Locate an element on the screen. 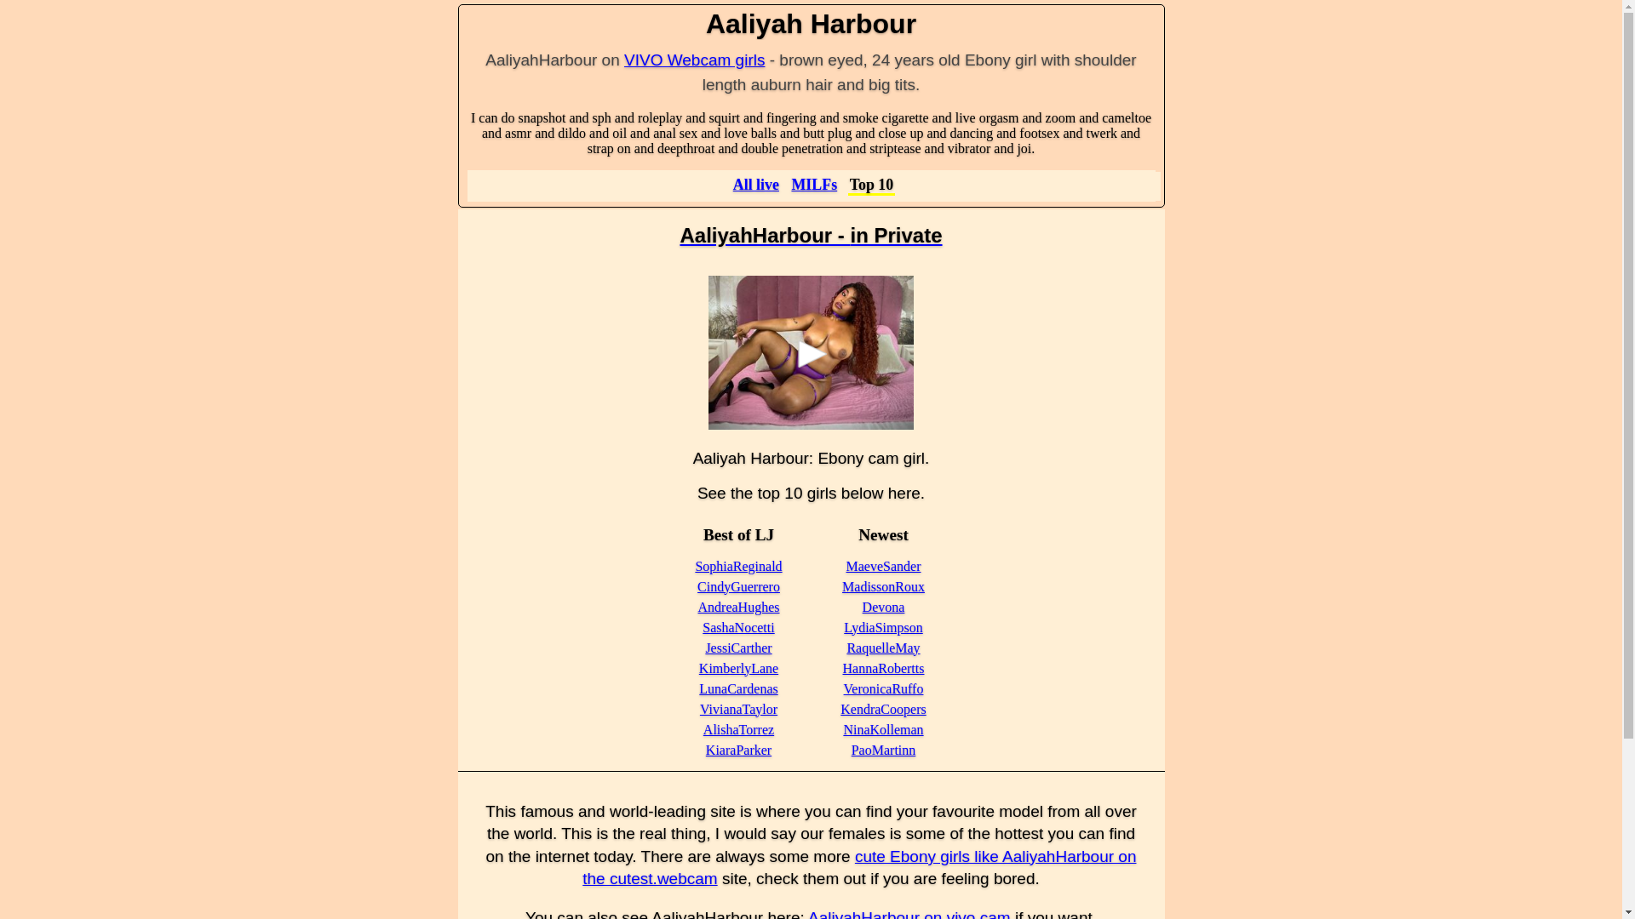 This screenshot has width=1635, height=919. Top 10 is located at coordinates (872, 186).